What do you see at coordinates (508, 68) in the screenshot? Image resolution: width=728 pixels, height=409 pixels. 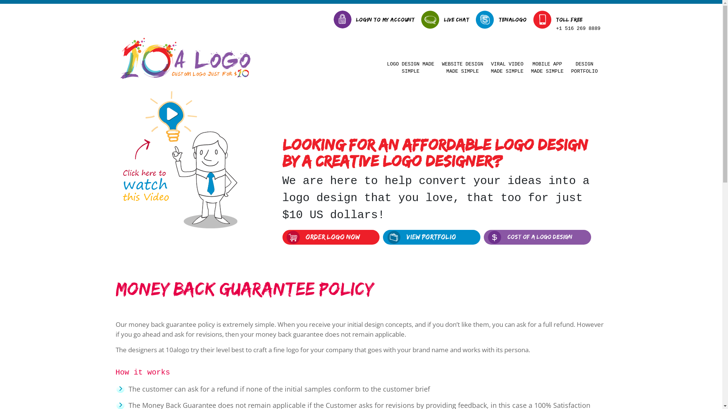 I see `VIRAL VIDEO
MADE SIMPLE` at bounding box center [508, 68].